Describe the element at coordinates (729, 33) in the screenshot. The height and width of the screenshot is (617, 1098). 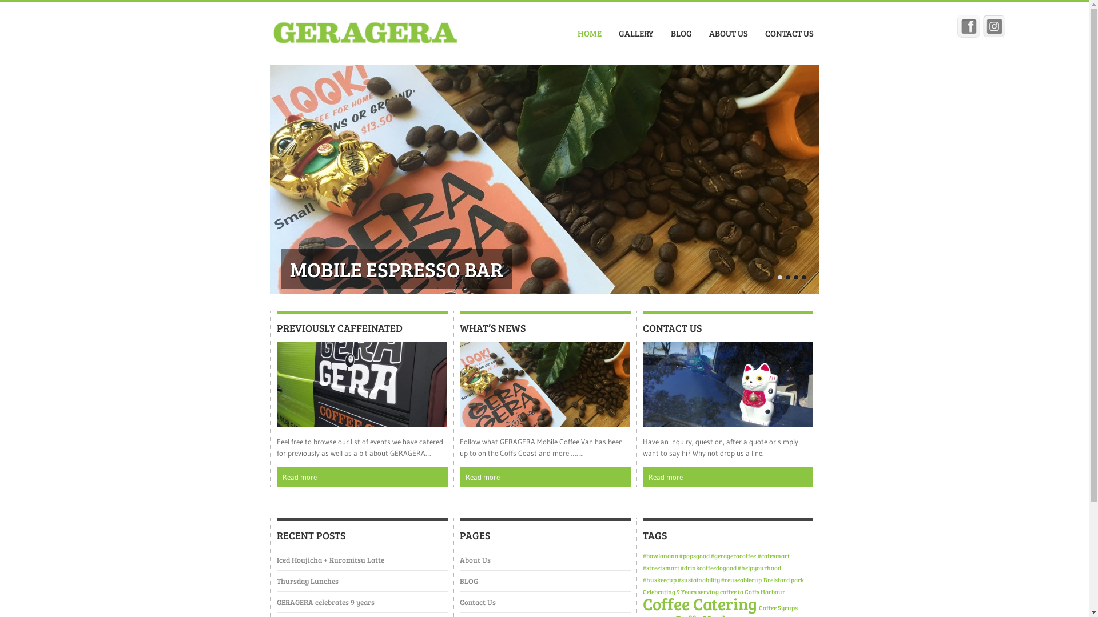
I see `ABOUT US` at that location.